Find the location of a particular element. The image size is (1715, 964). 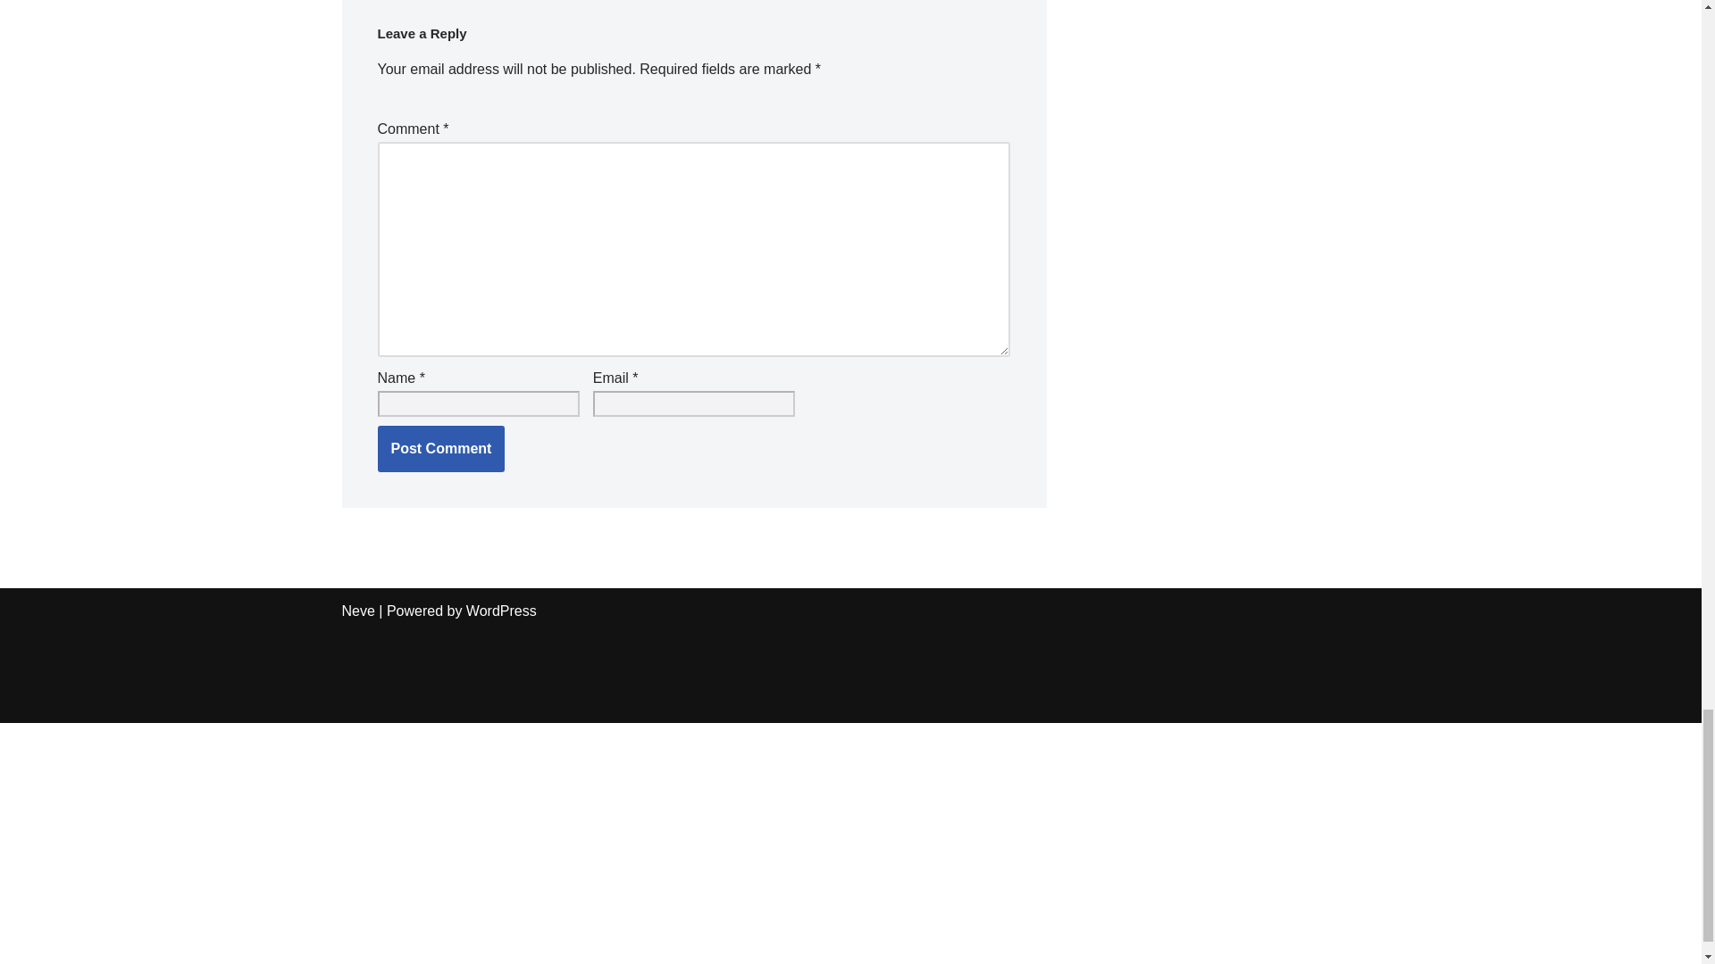

Post Comment is located at coordinates (440, 449).